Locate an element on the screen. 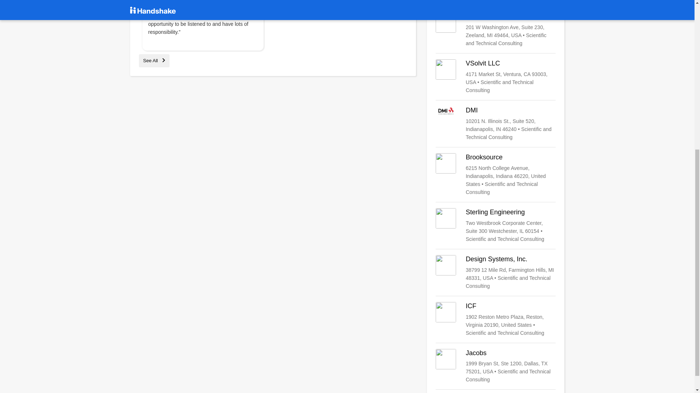  Sterling Engineering is located at coordinates (495, 226).